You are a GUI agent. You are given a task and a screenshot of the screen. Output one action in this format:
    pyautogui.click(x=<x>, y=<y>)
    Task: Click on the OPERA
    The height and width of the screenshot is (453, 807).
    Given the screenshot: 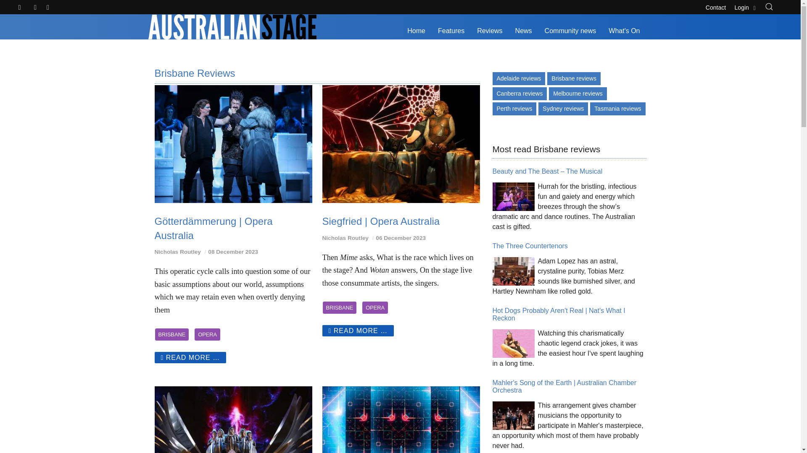 What is the action you would take?
    pyautogui.click(x=207, y=334)
    